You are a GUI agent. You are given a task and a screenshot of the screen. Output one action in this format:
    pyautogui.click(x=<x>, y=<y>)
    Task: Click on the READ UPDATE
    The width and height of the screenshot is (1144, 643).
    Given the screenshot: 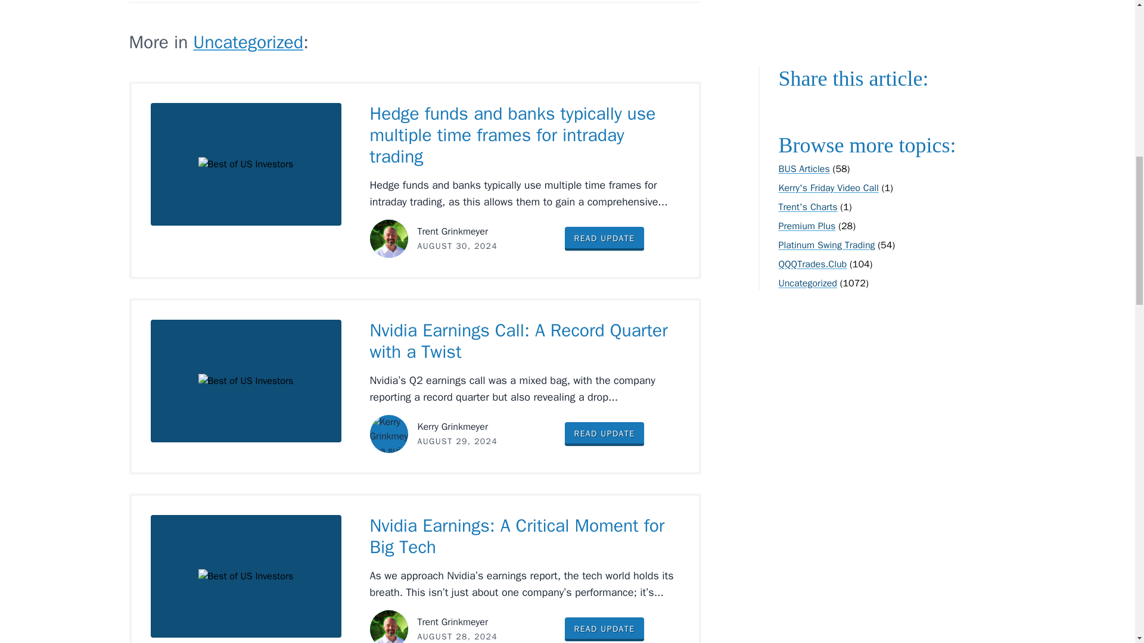 What is the action you would take?
    pyautogui.click(x=605, y=433)
    